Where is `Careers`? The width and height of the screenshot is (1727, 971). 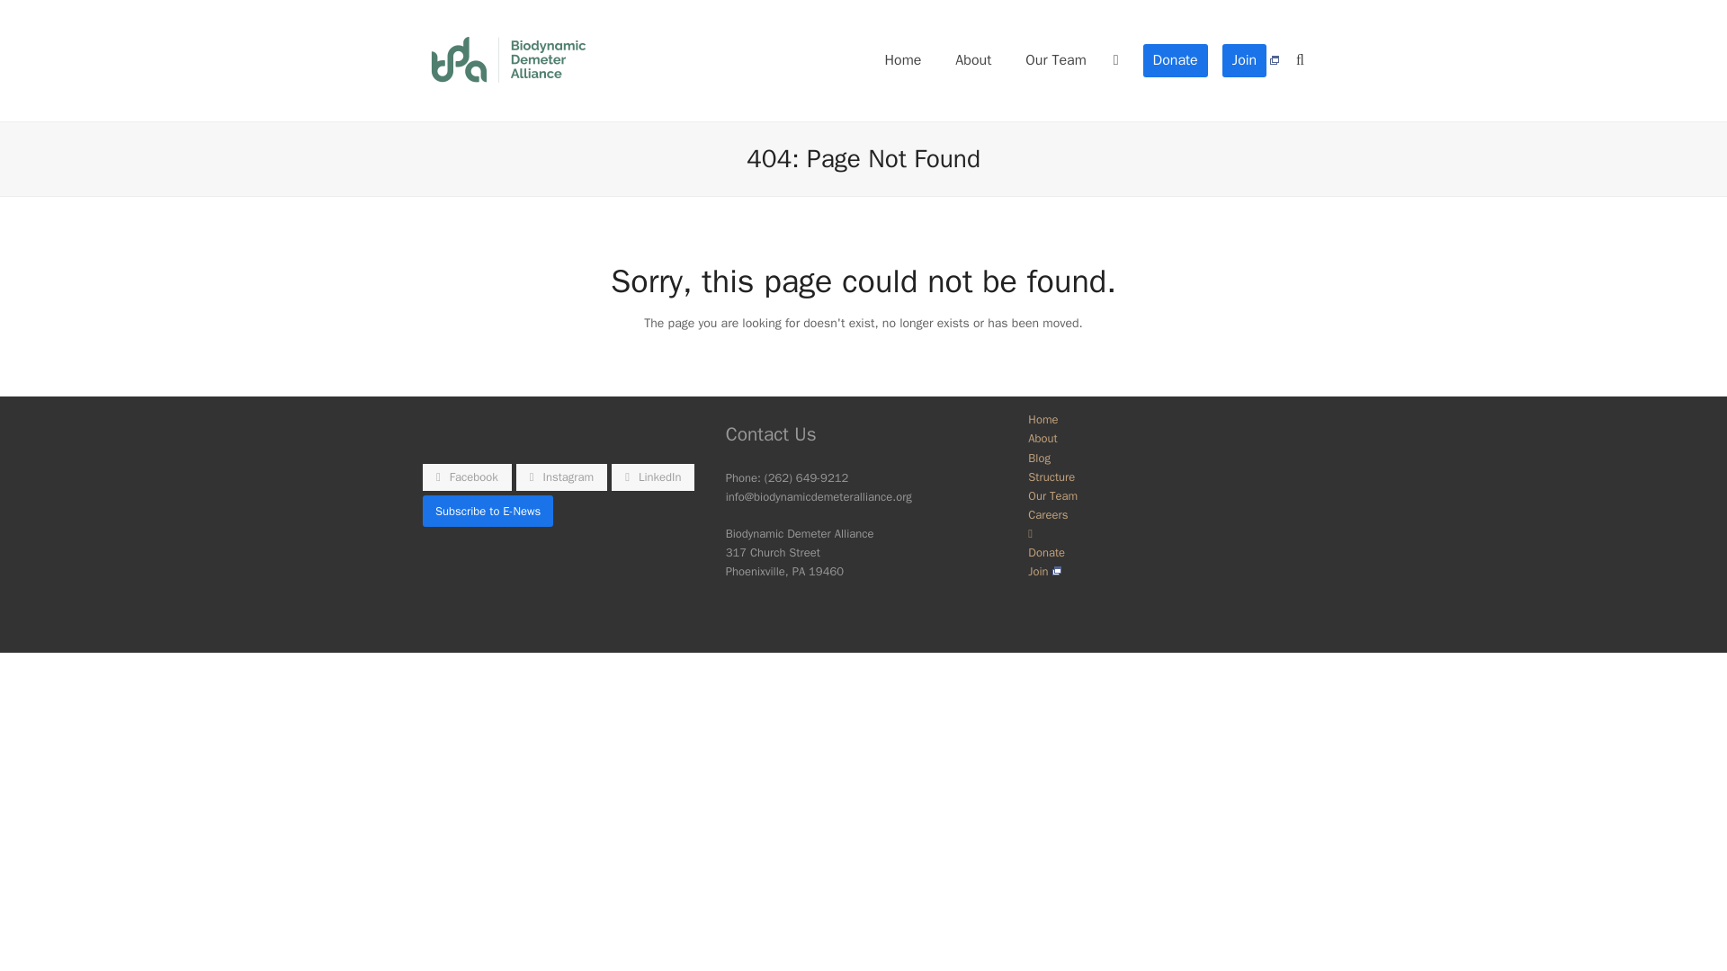 Careers is located at coordinates (1047, 514).